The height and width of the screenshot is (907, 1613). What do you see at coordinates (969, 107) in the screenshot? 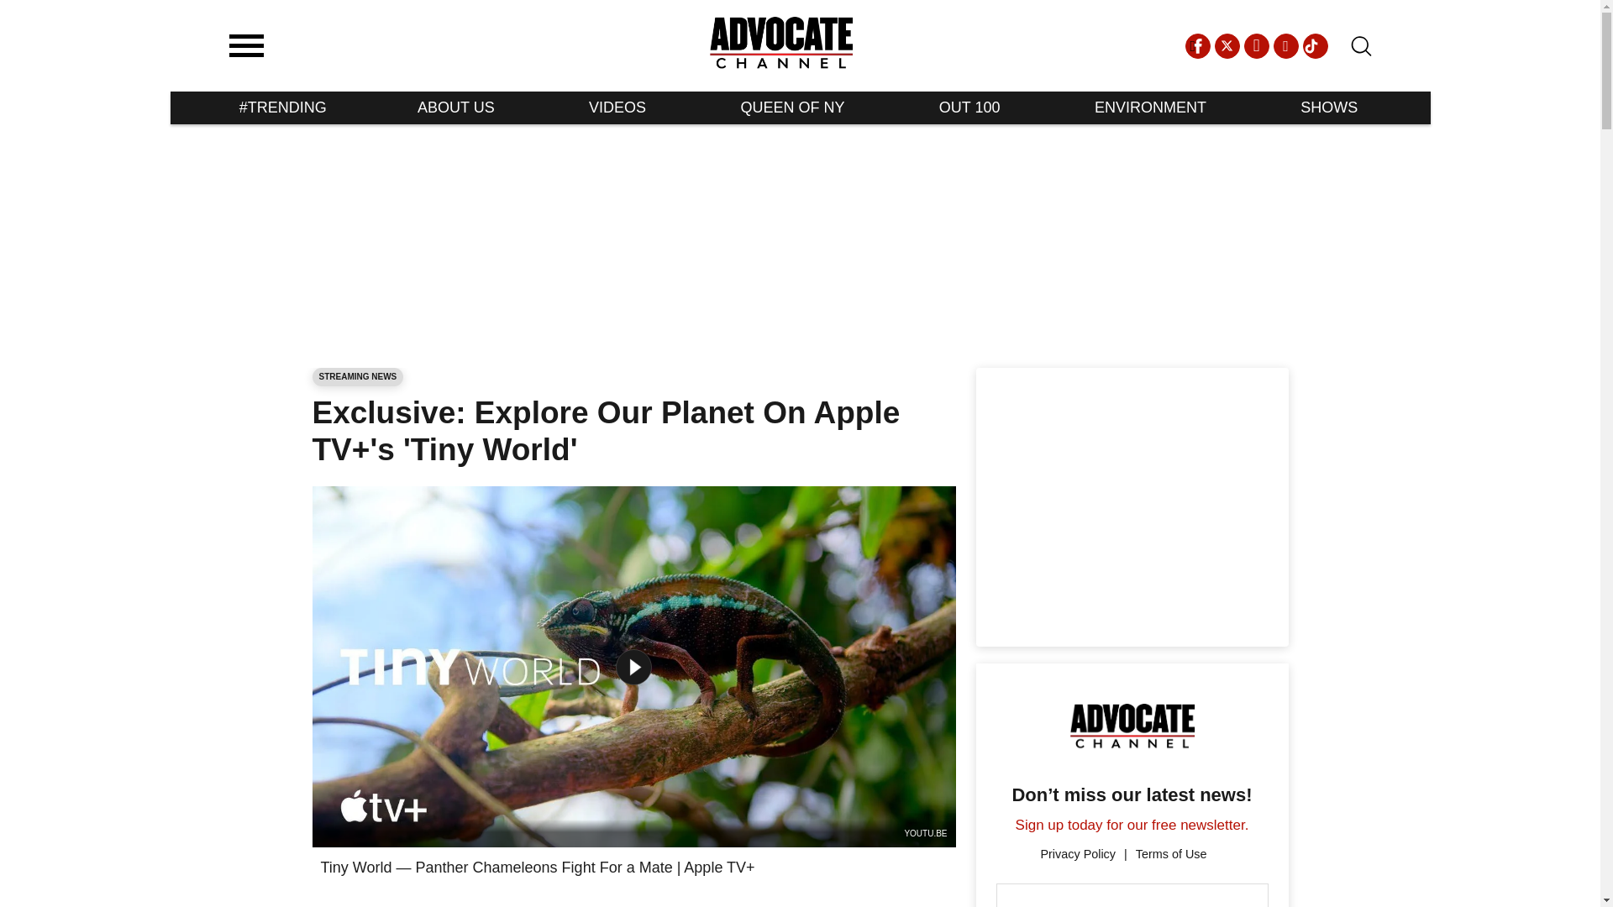
I see `OUT 100` at bounding box center [969, 107].